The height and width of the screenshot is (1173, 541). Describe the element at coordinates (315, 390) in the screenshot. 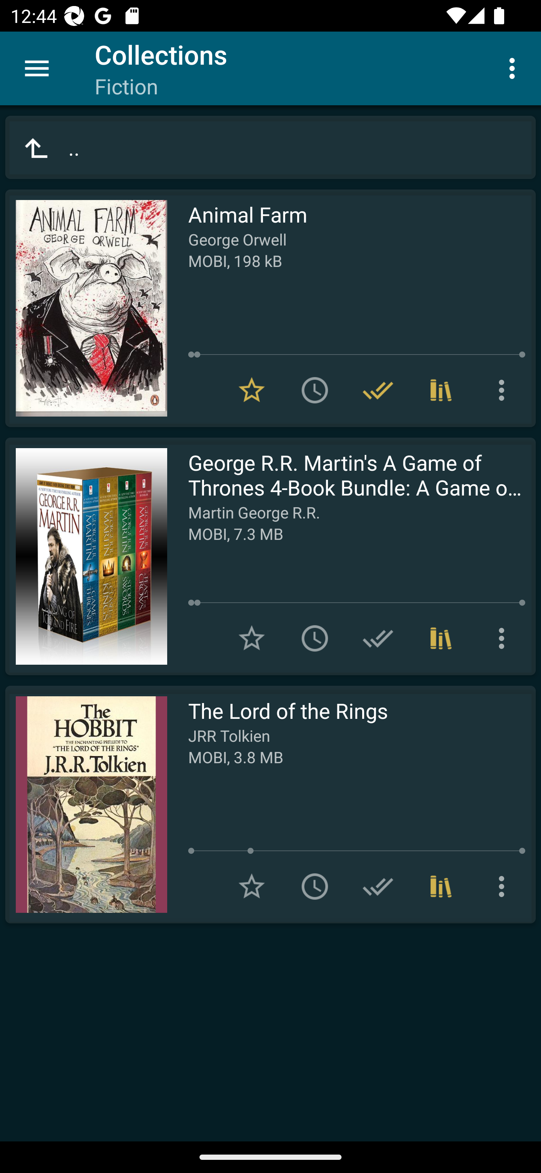

I see `Add to To read` at that location.